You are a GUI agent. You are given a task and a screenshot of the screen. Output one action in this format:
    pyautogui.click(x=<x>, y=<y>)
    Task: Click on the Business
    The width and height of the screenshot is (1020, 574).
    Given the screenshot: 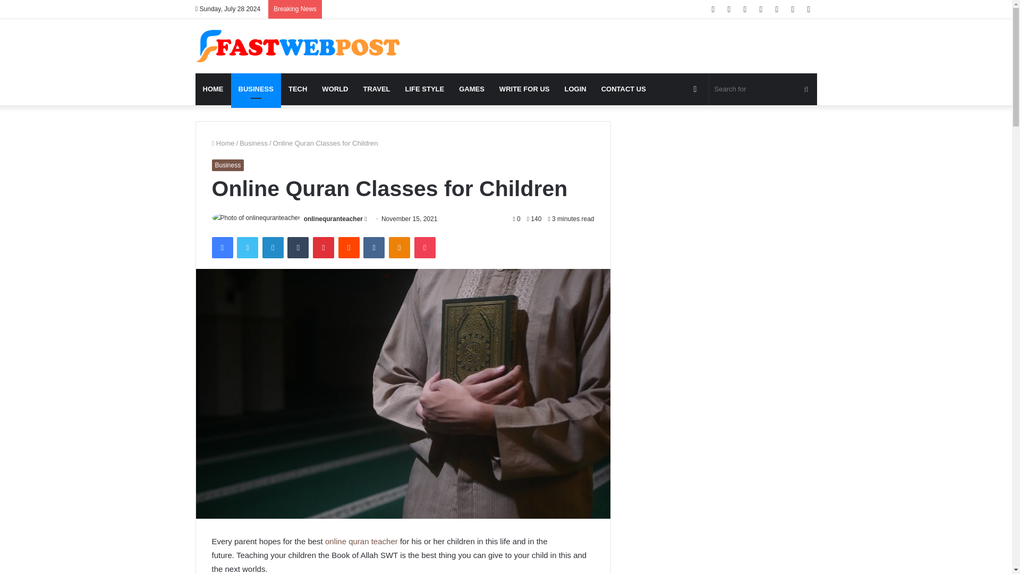 What is the action you would take?
    pyautogui.click(x=253, y=143)
    